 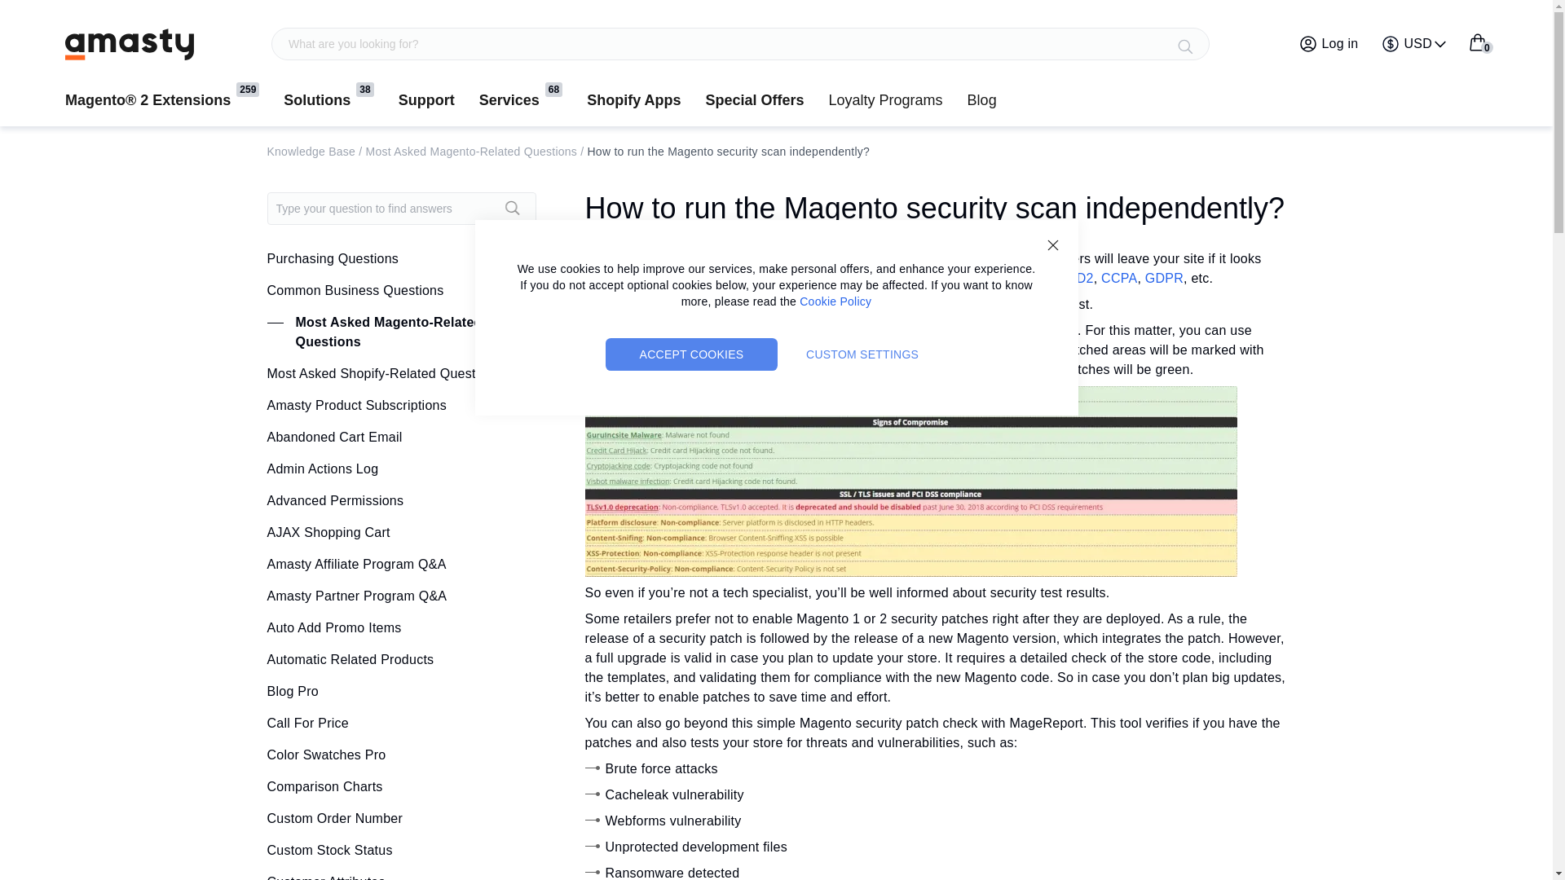 What do you see at coordinates (1477, 42) in the screenshot?
I see `Close` at bounding box center [1477, 42].